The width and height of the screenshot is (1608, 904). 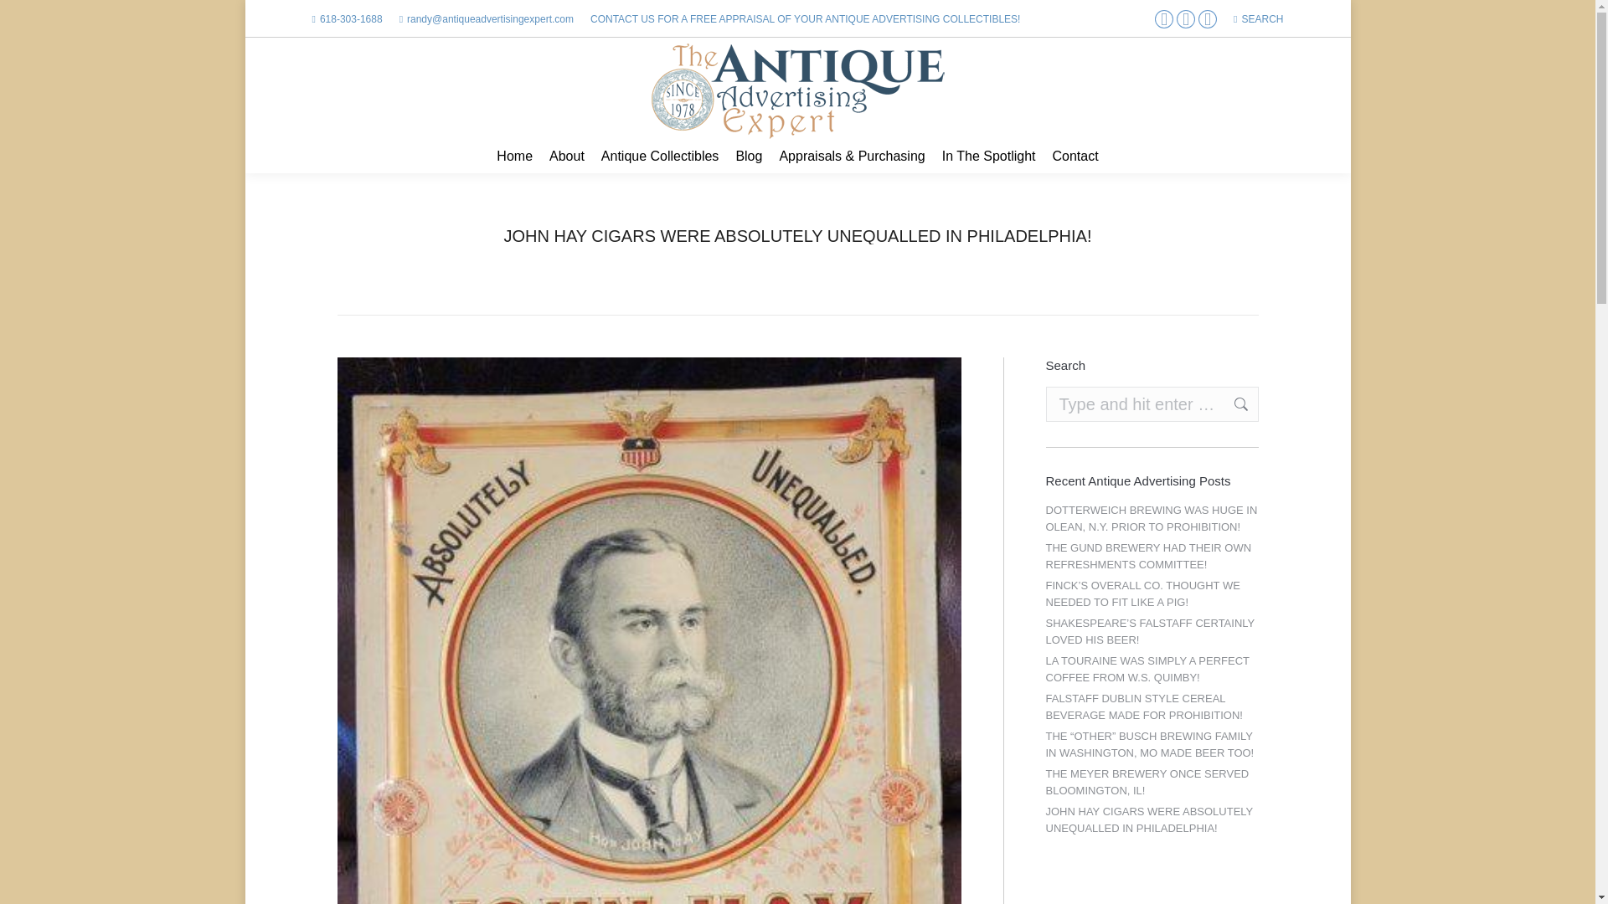 I want to click on Blog, so click(x=748, y=157).